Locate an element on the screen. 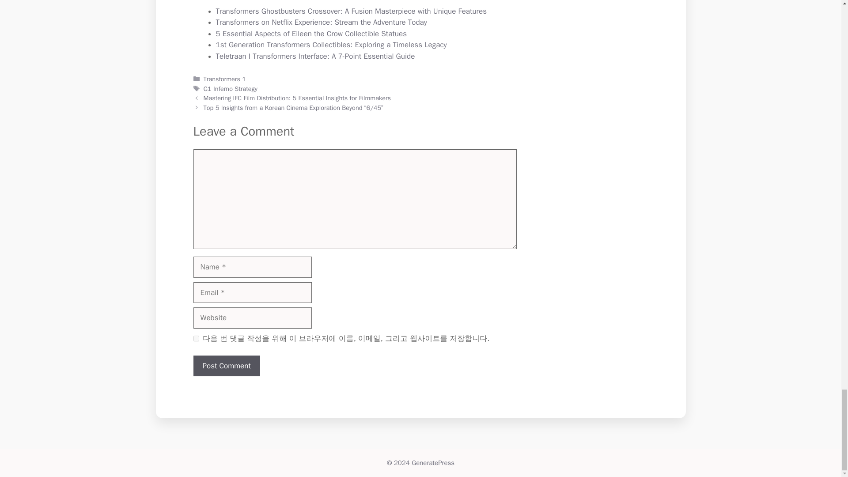  5 Essential Aspects of Eileen the Crow Collectible Statues is located at coordinates (311, 34).